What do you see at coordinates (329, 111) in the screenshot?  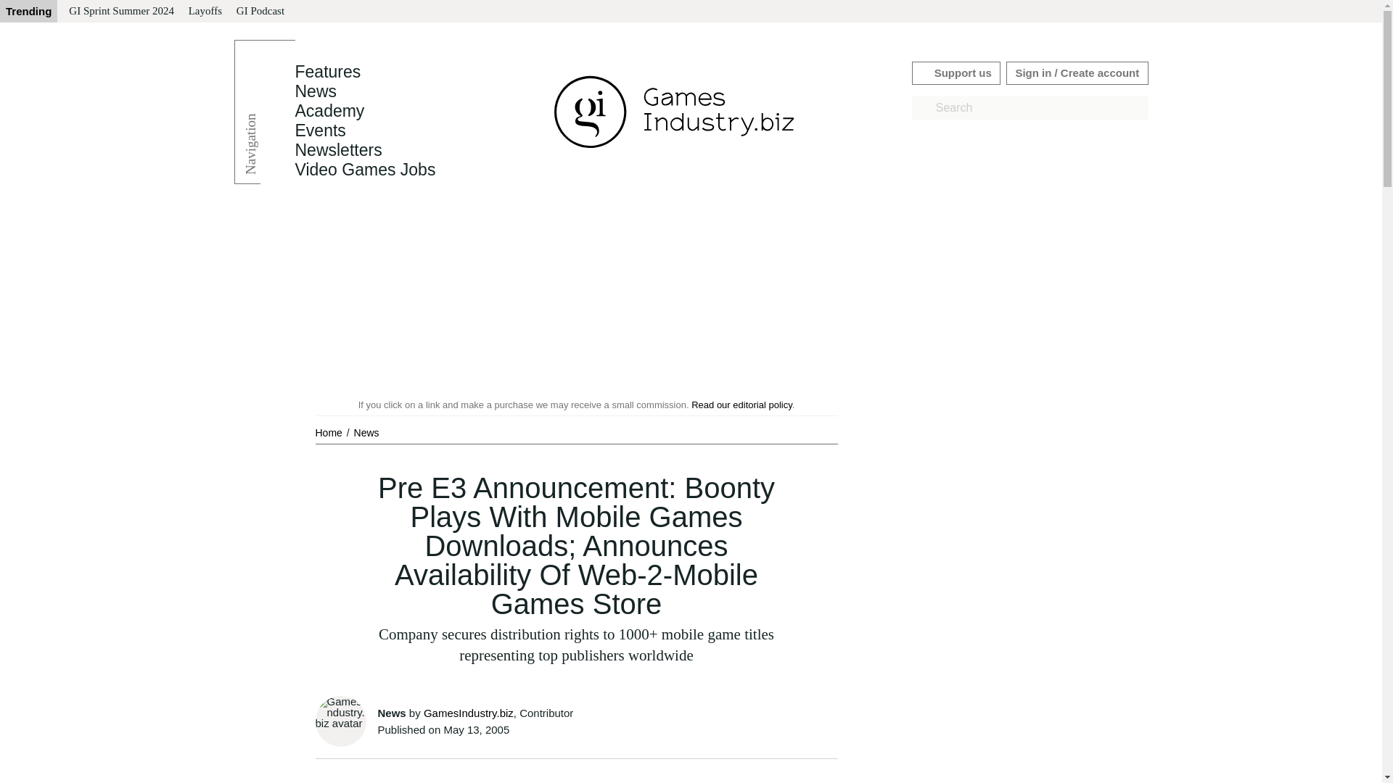 I see `Academy` at bounding box center [329, 111].